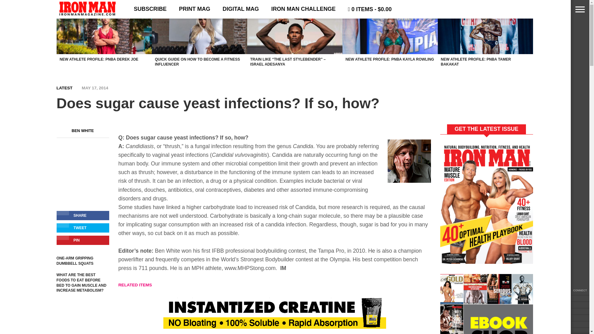  What do you see at coordinates (370, 9) in the screenshot?
I see `Start shopping` at bounding box center [370, 9].